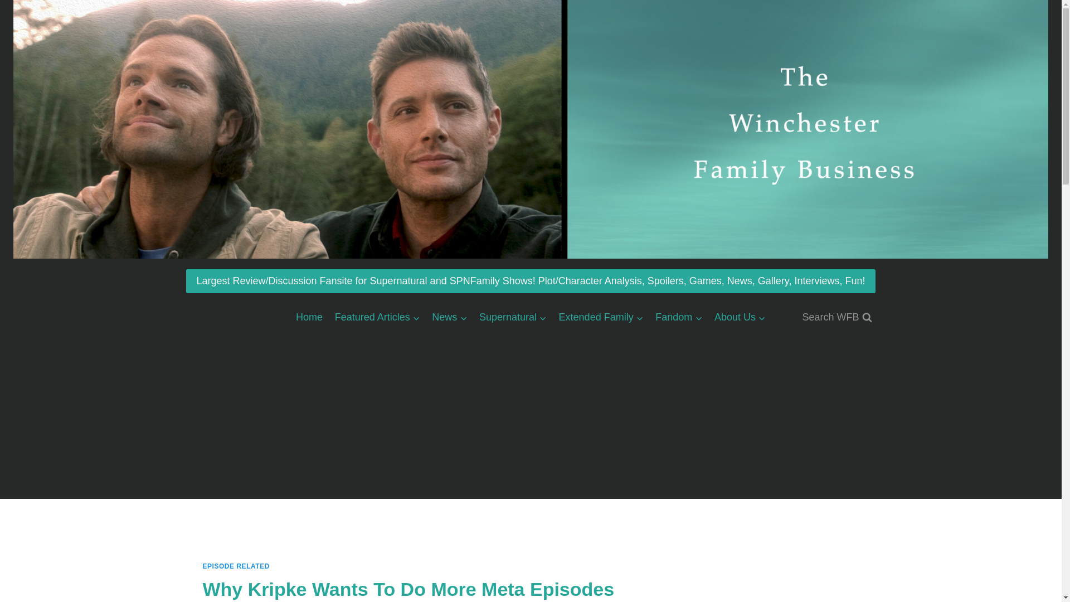 Image resolution: width=1070 pixels, height=602 pixels. Describe the element at coordinates (450, 317) in the screenshot. I see `News` at that location.